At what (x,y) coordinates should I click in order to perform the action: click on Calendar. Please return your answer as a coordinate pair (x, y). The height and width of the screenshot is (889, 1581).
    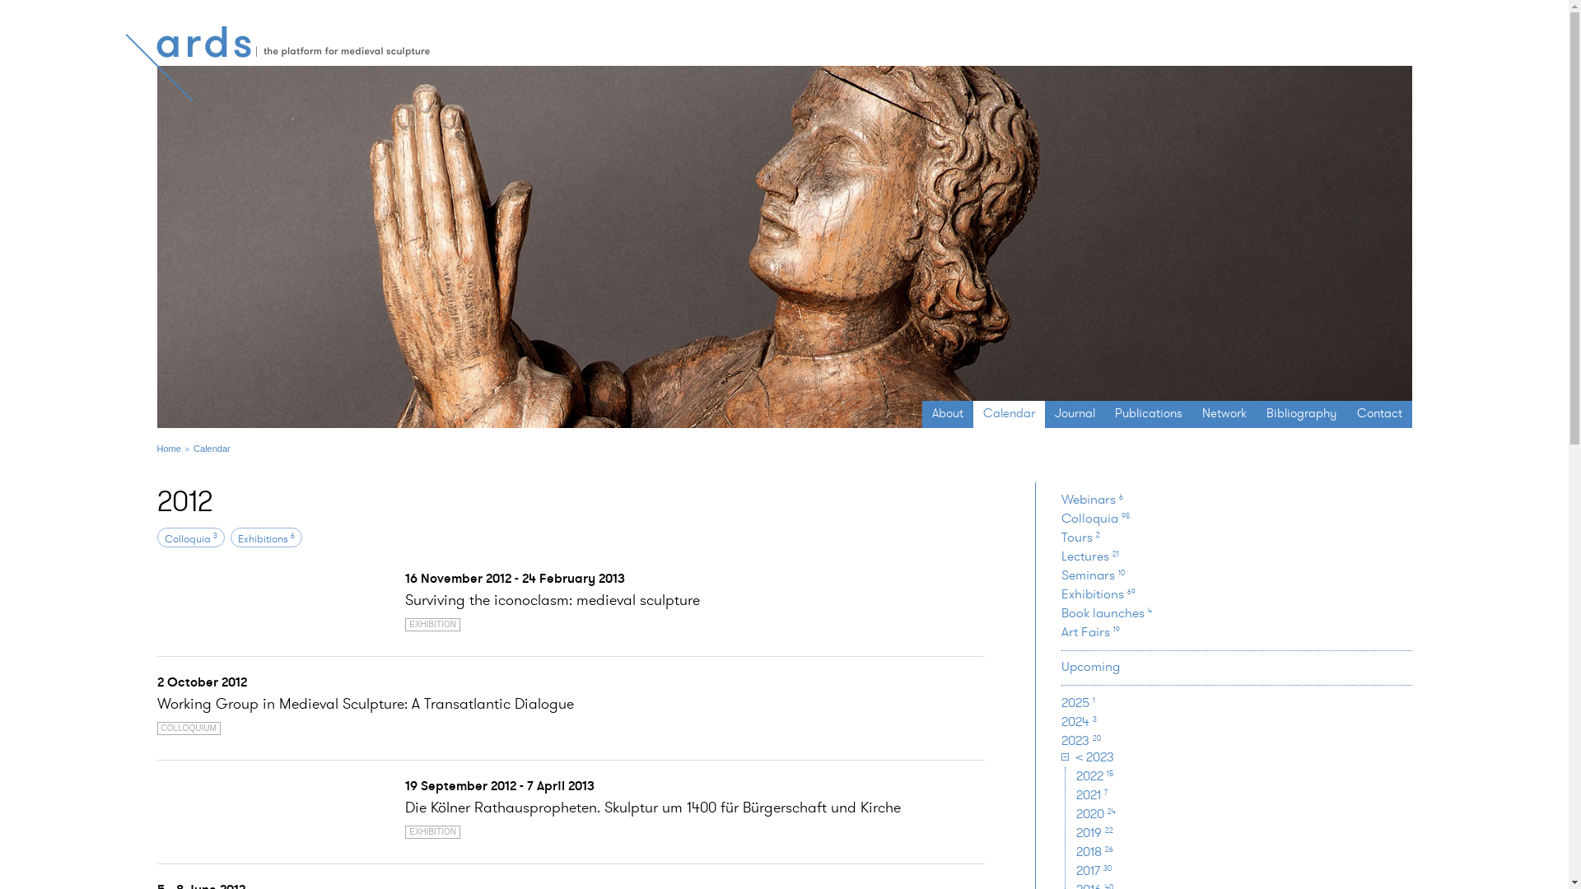
    Looking at the image, I should click on (212, 449).